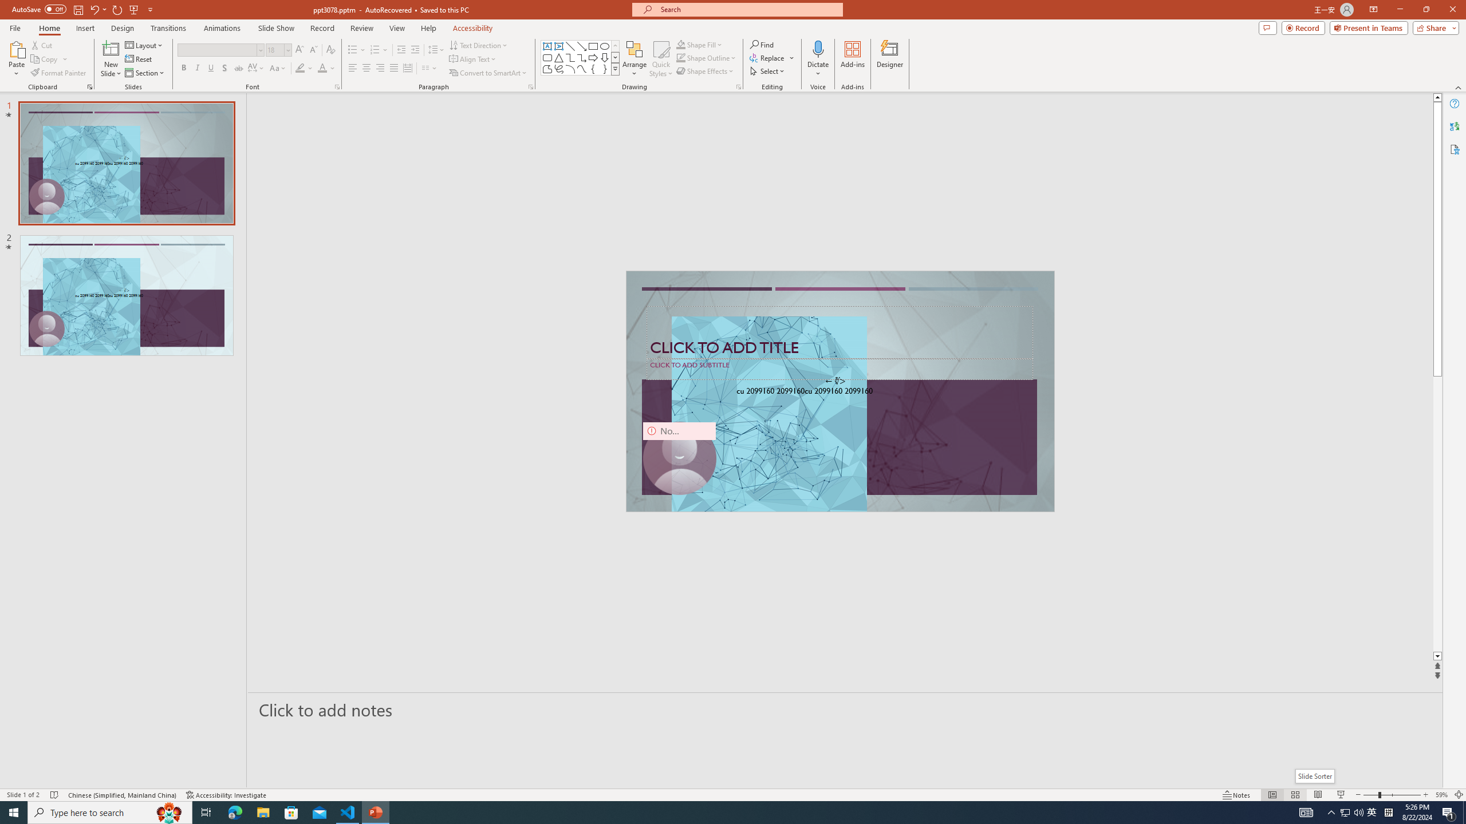 This screenshot has width=1466, height=824. What do you see at coordinates (839, 392) in the screenshot?
I see `TextBox 61` at bounding box center [839, 392].